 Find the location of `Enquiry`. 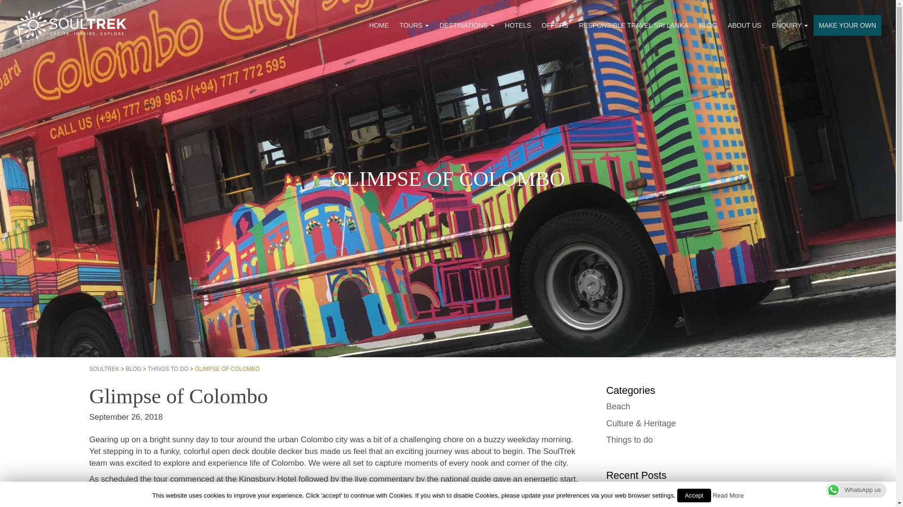

Enquiry is located at coordinates (790, 25).